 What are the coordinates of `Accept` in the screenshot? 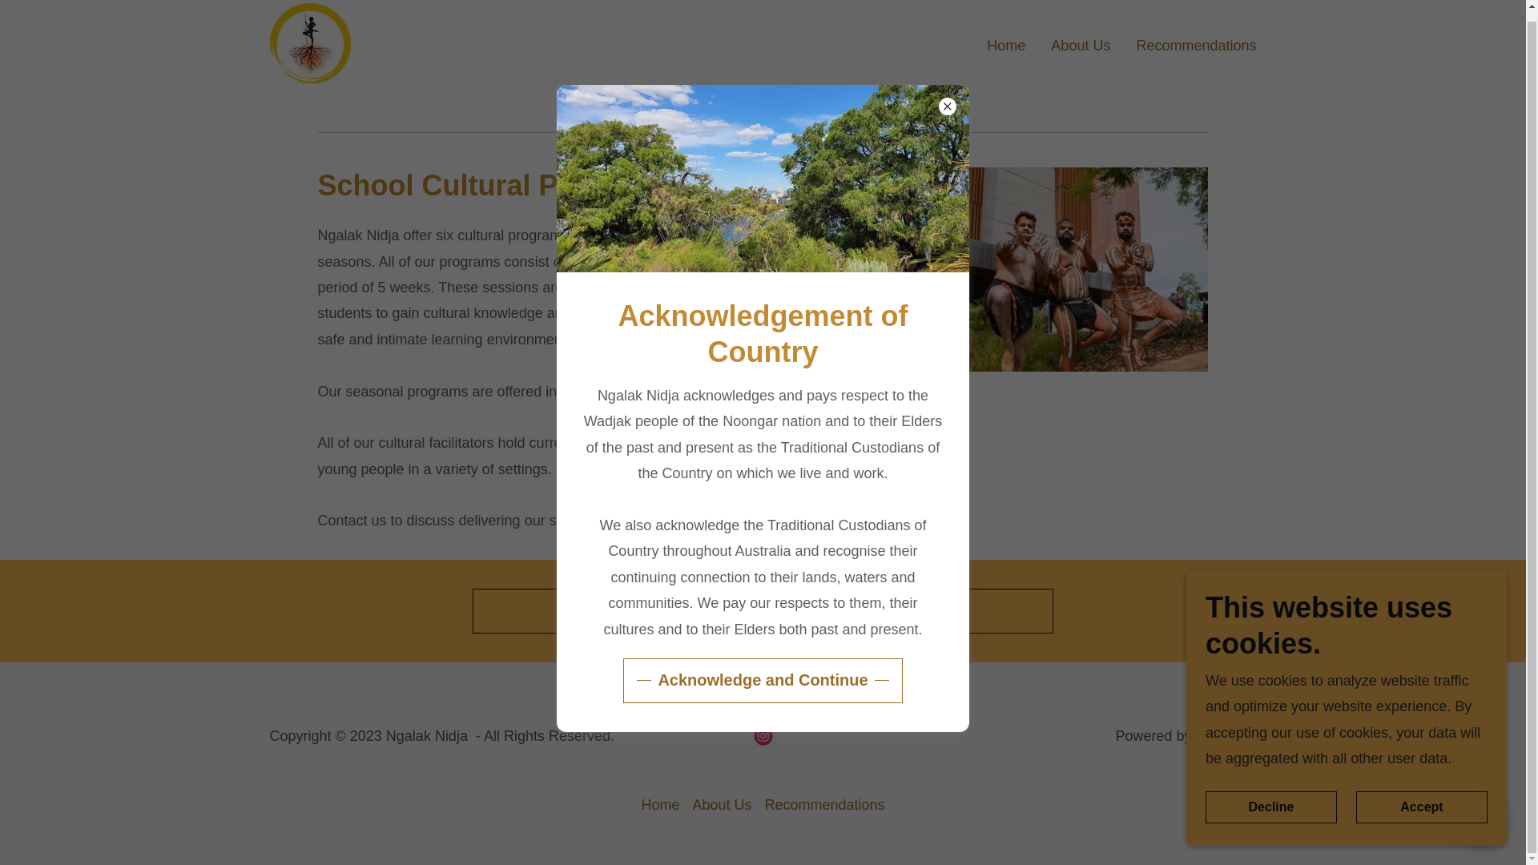 It's located at (1421, 798).